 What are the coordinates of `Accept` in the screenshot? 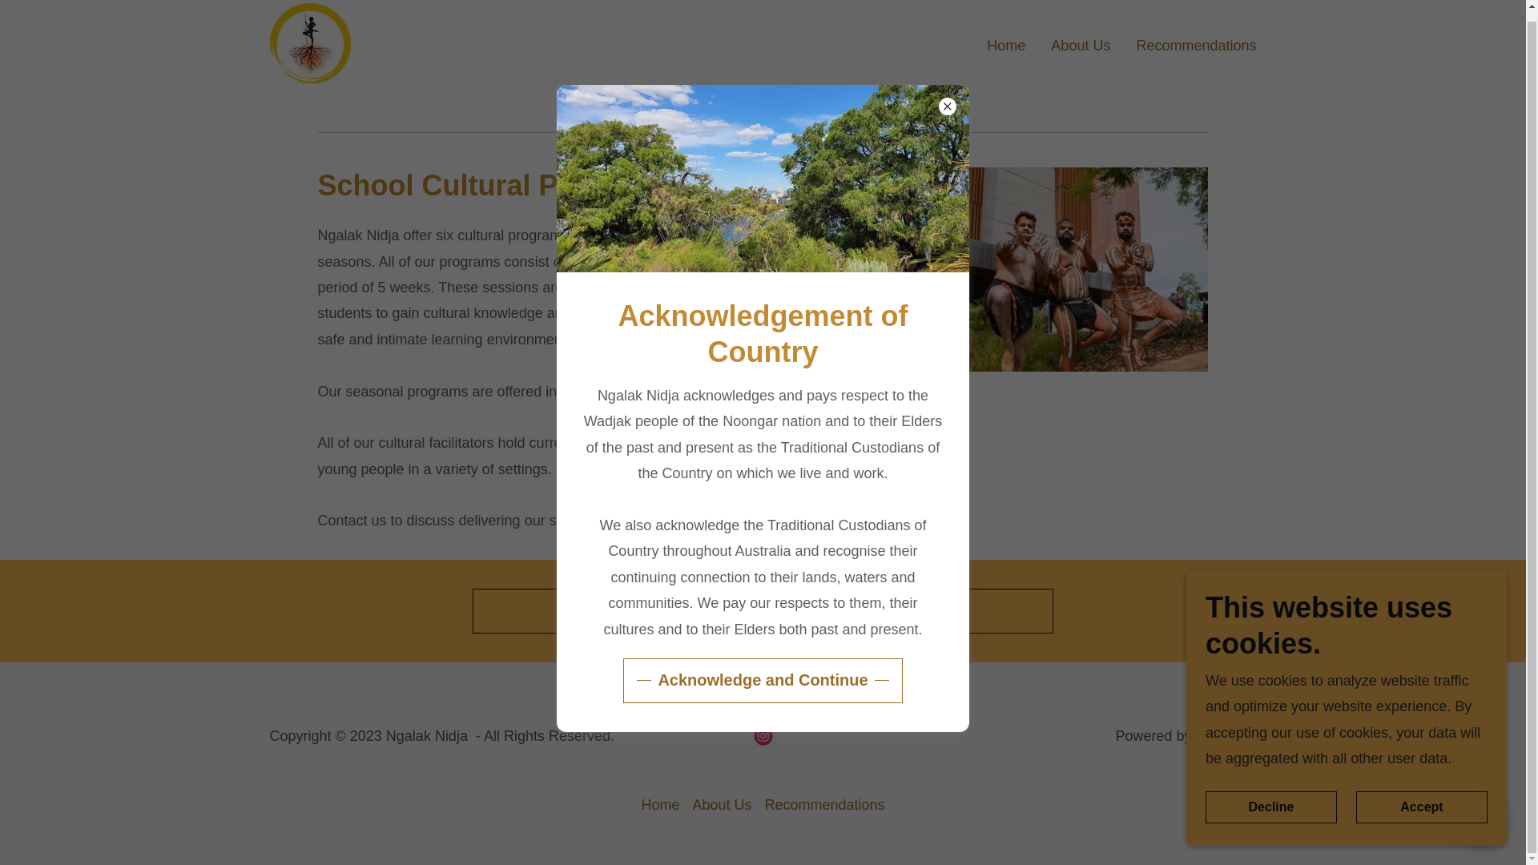 It's located at (1421, 798).